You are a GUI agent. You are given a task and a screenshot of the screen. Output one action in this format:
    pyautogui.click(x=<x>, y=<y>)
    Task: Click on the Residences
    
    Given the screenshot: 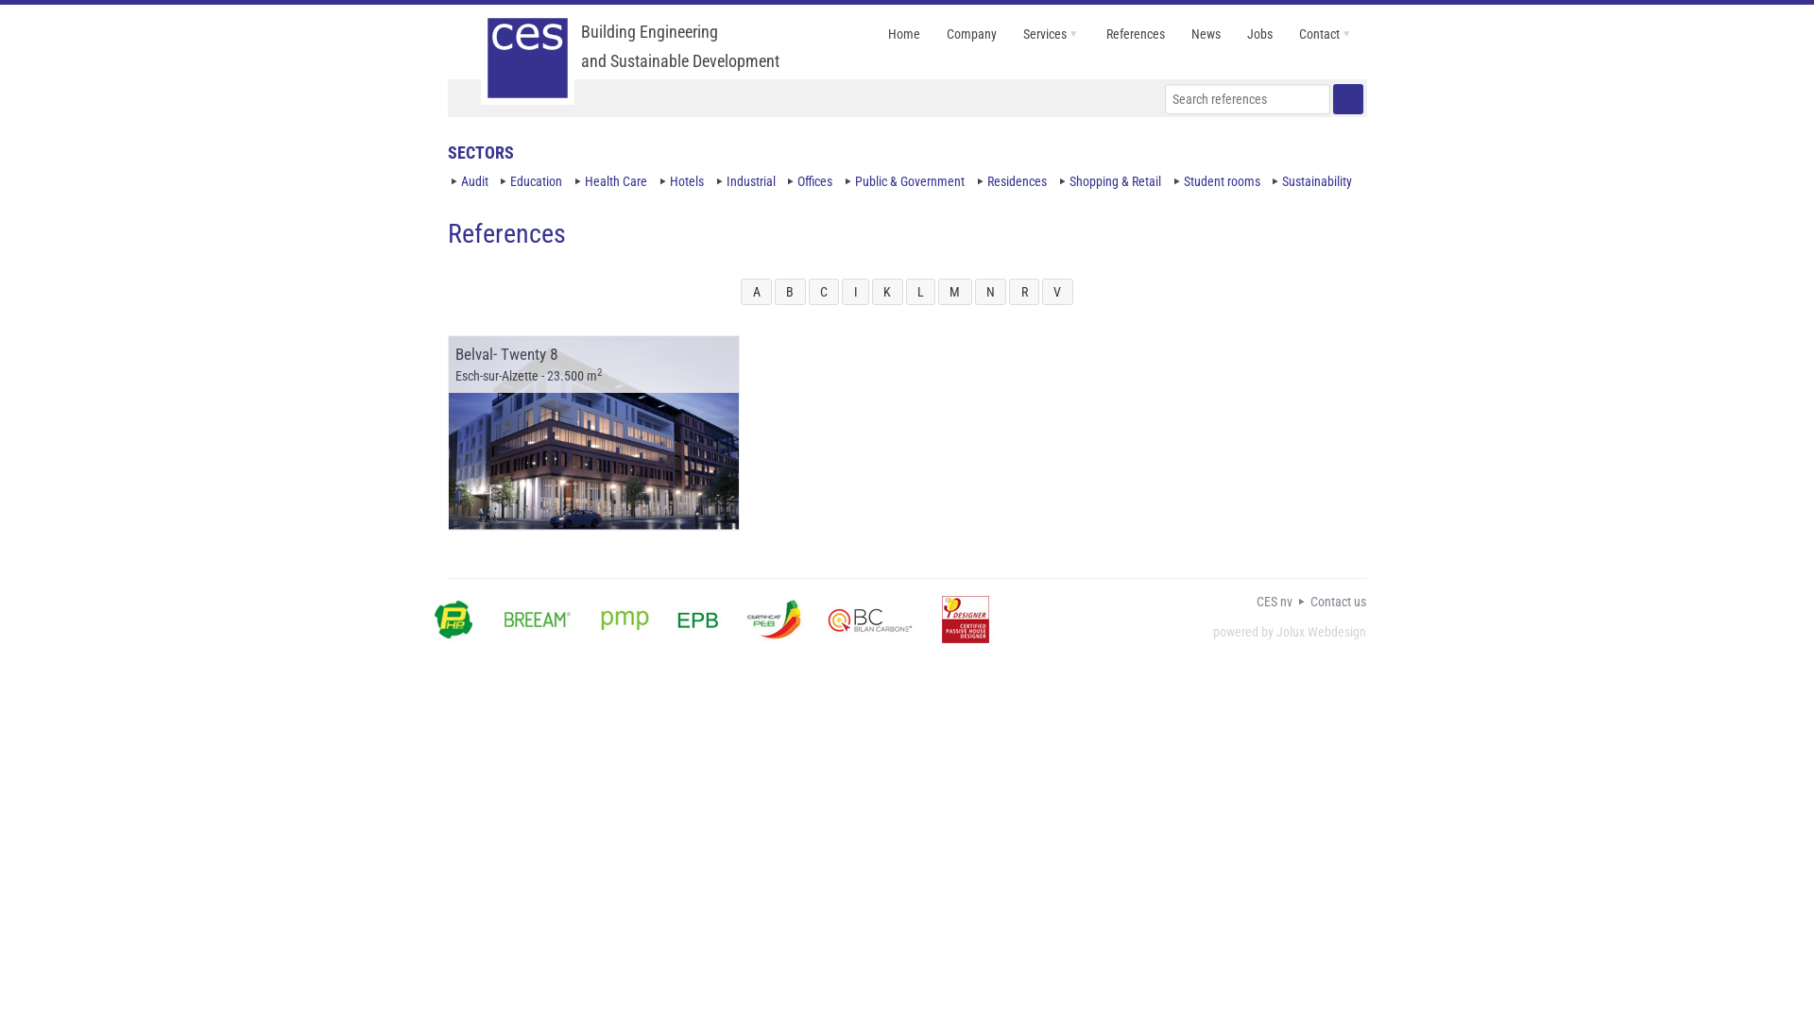 What is the action you would take?
    pyautogui.click(x=1017, y=181)
    